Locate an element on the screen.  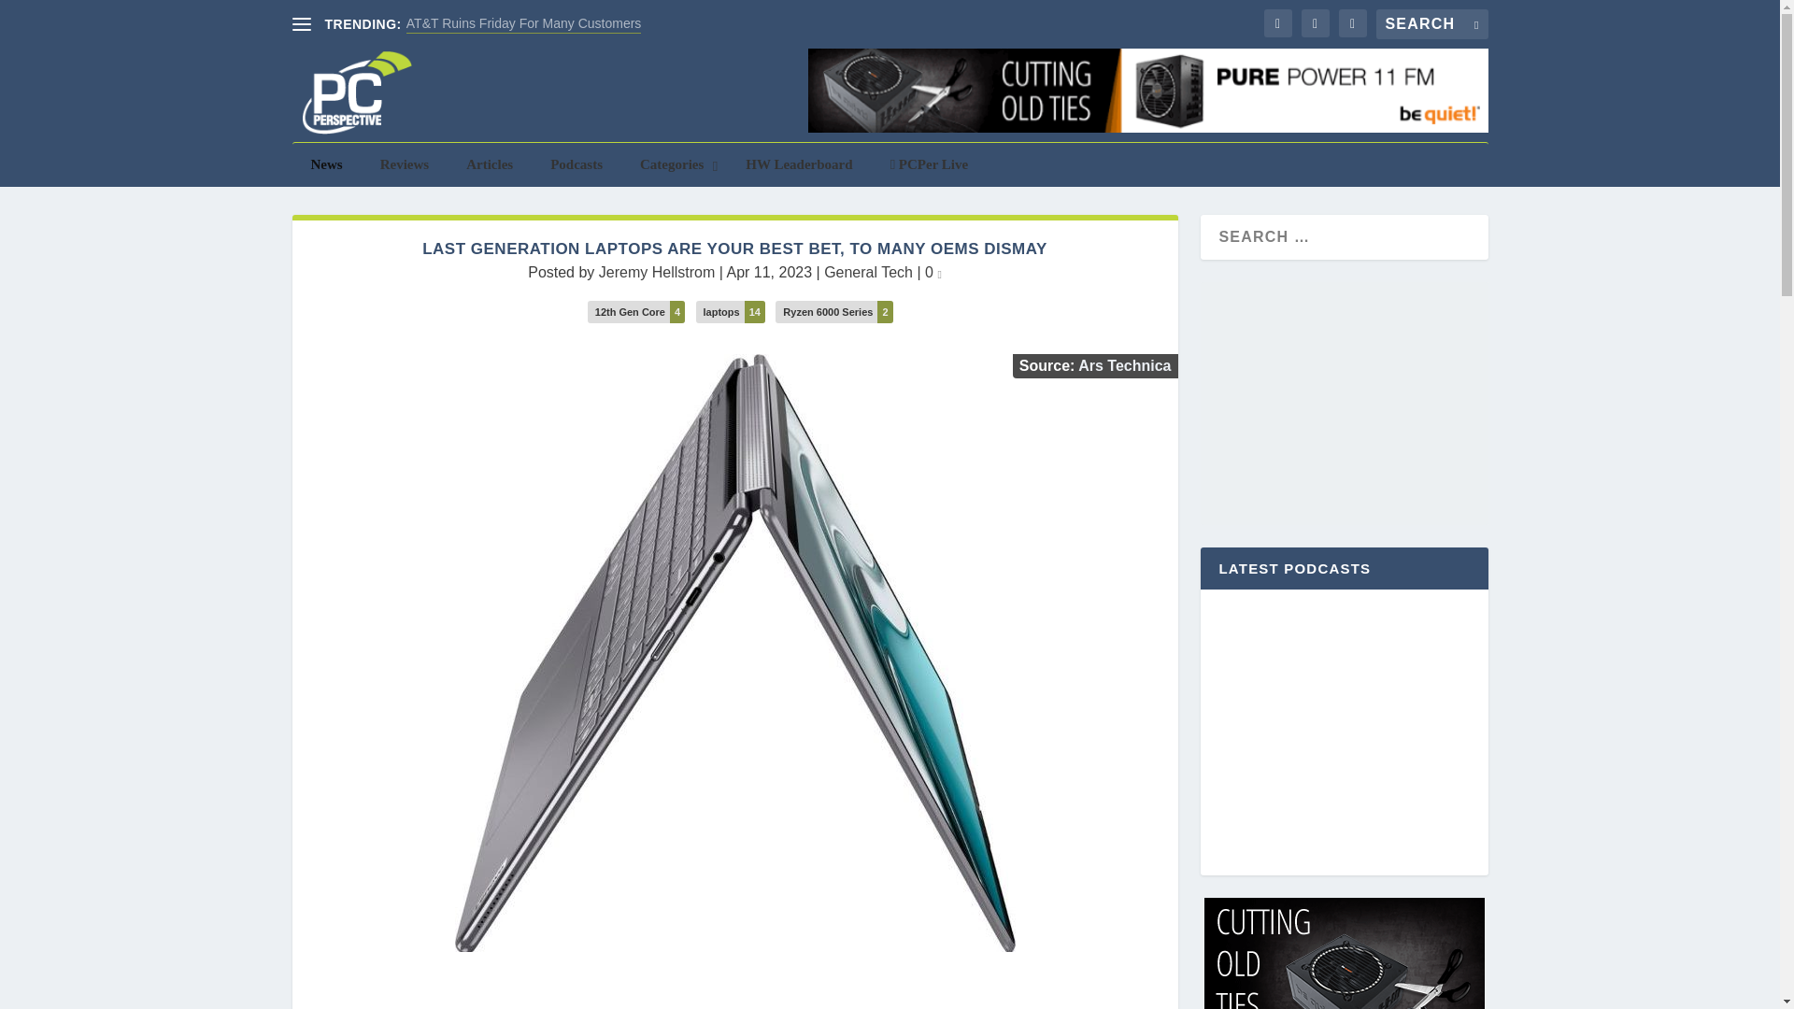
Podcasts is located at coordinates (576, 164).